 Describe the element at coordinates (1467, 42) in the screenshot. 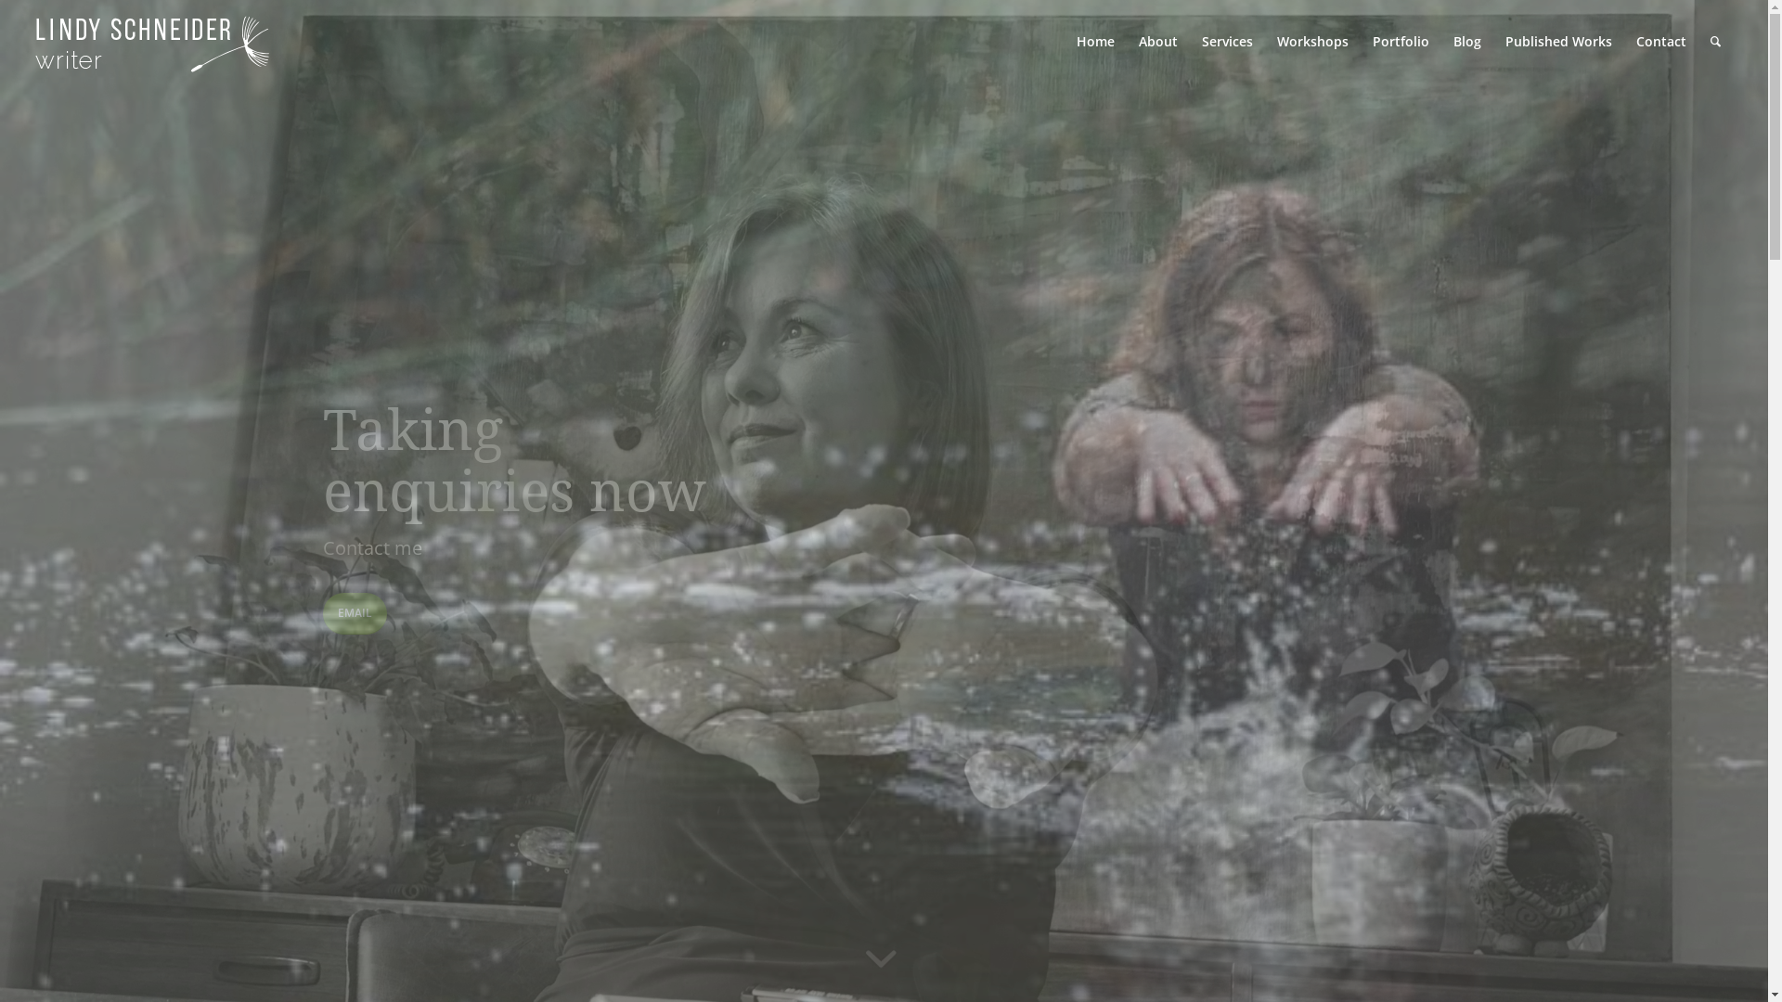

I see `Blog` at that location.